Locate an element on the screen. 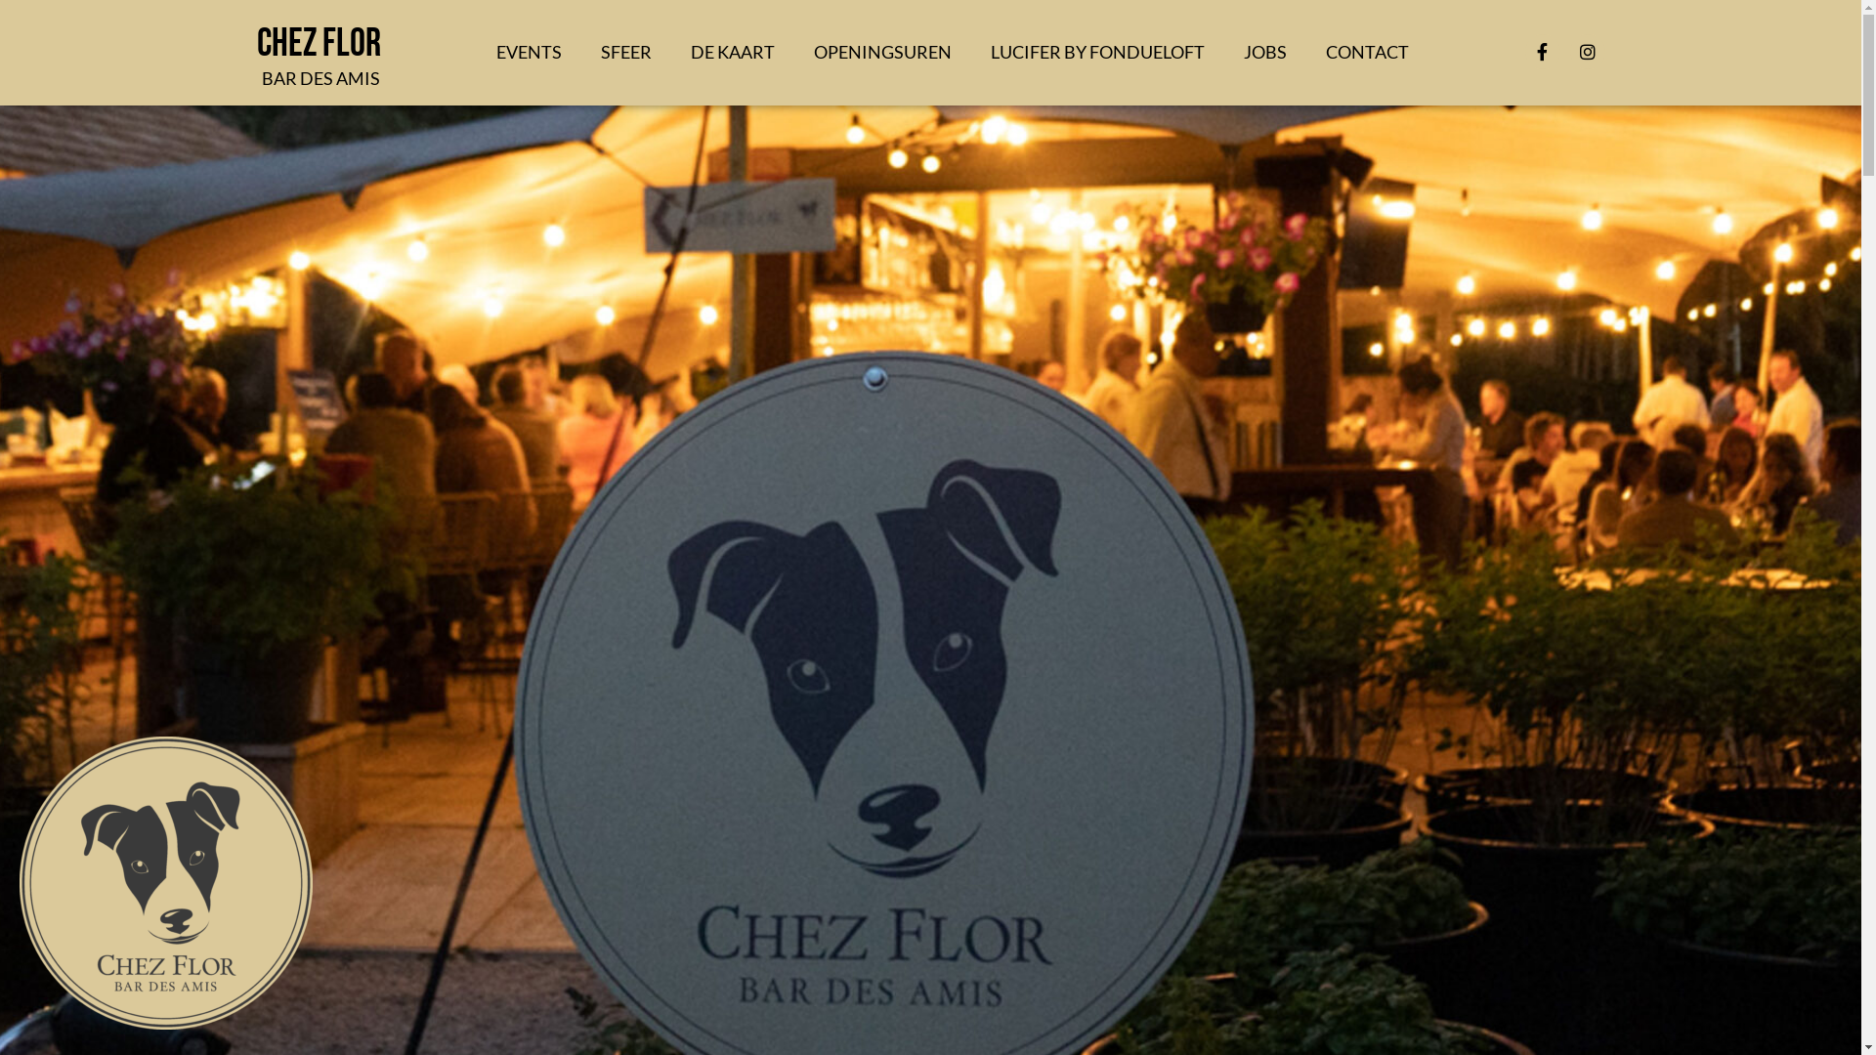 The height and width of the screenshot is (1055, 1876). EVENTS is located at coordinates (530, 52).